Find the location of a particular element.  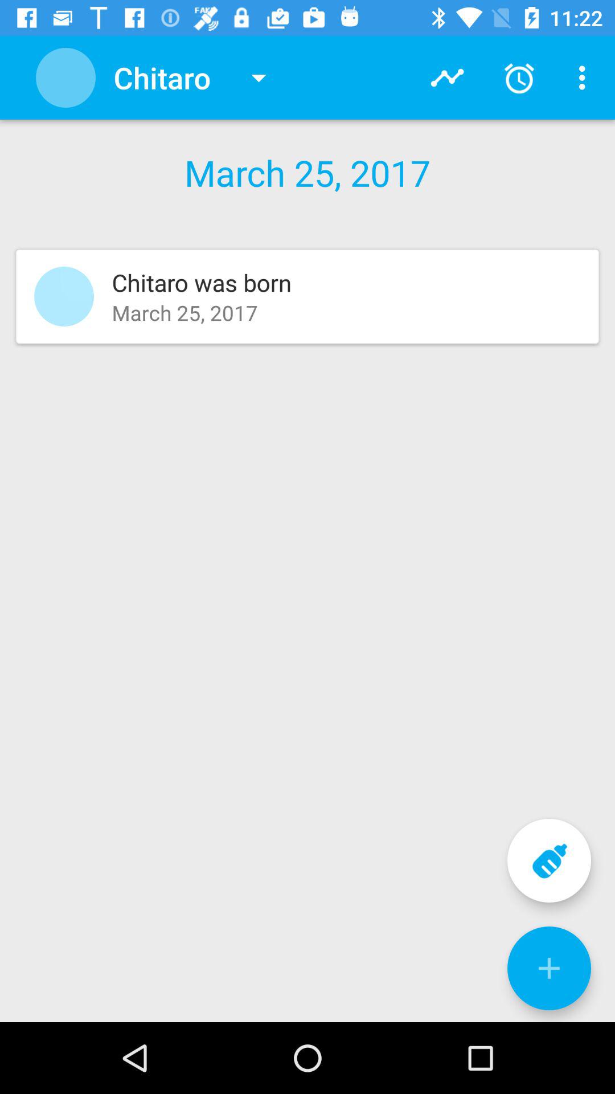

click on menu icon in top is located at coordinates (585, 77).